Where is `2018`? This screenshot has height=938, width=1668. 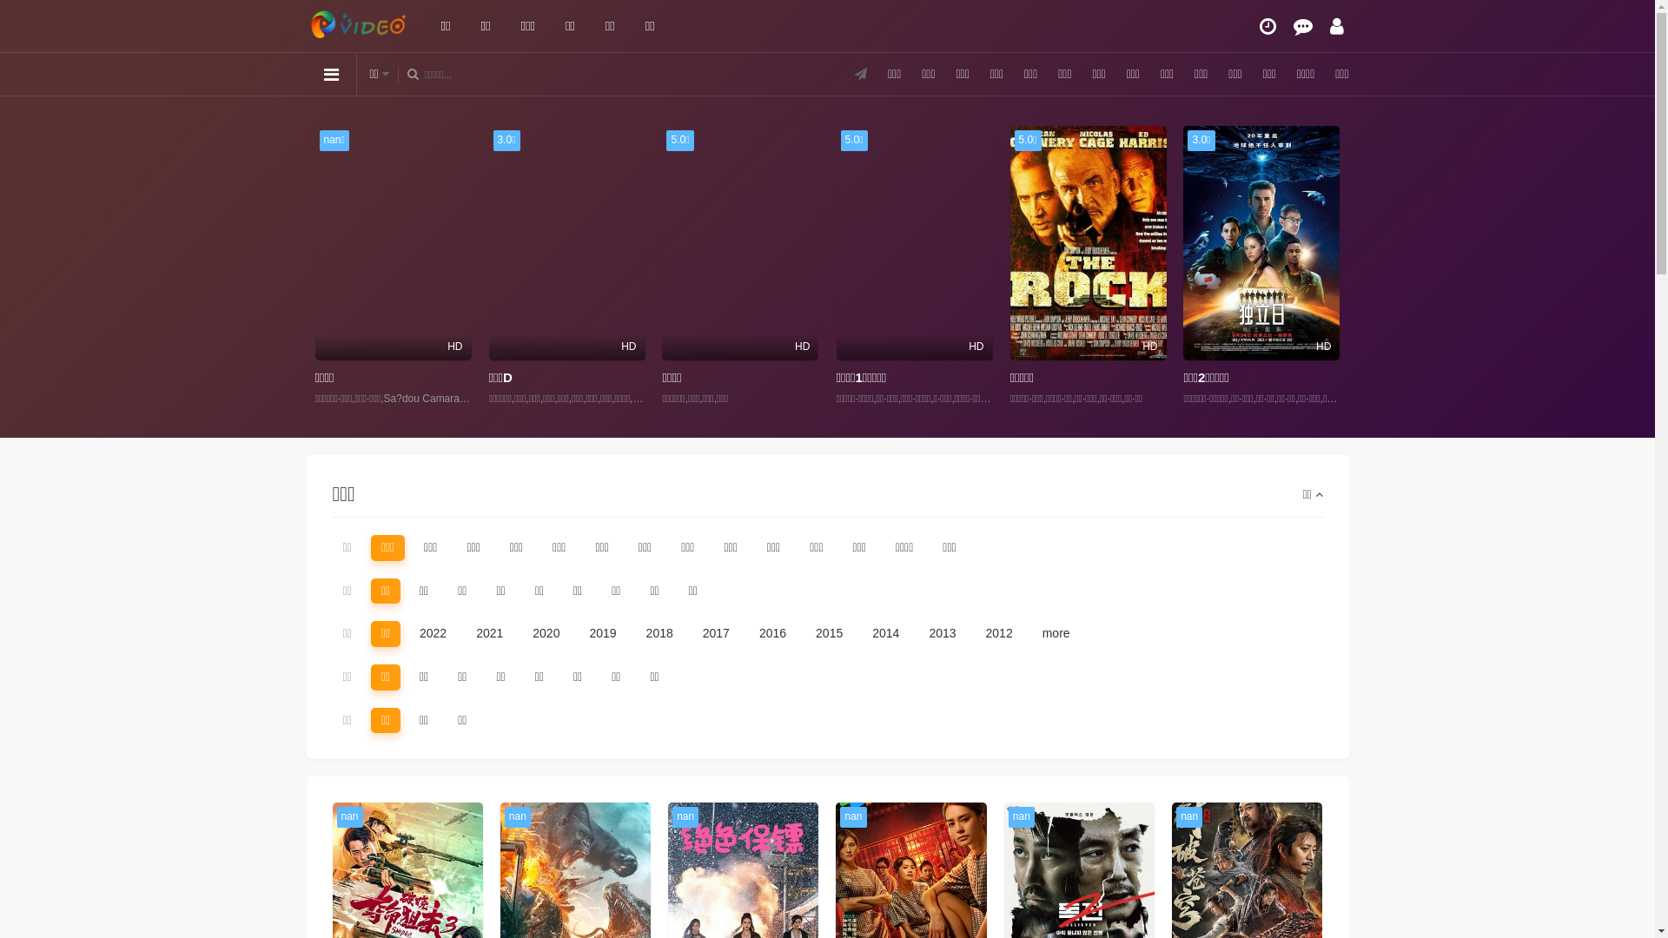 2018 is located at coordinates (660, 634).